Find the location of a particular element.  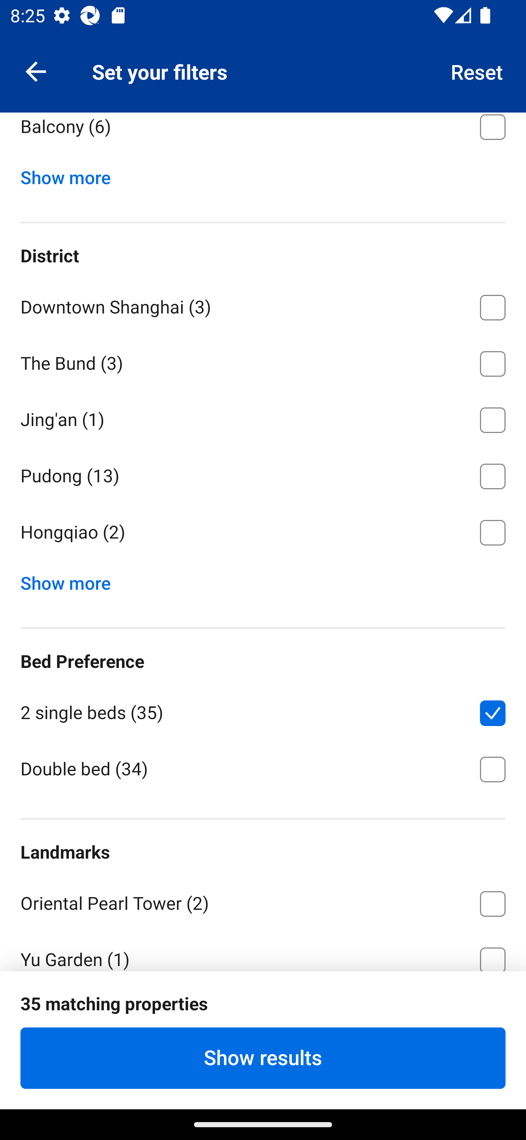

Pudong ⁦(13) is located at coordinates (263, 474).